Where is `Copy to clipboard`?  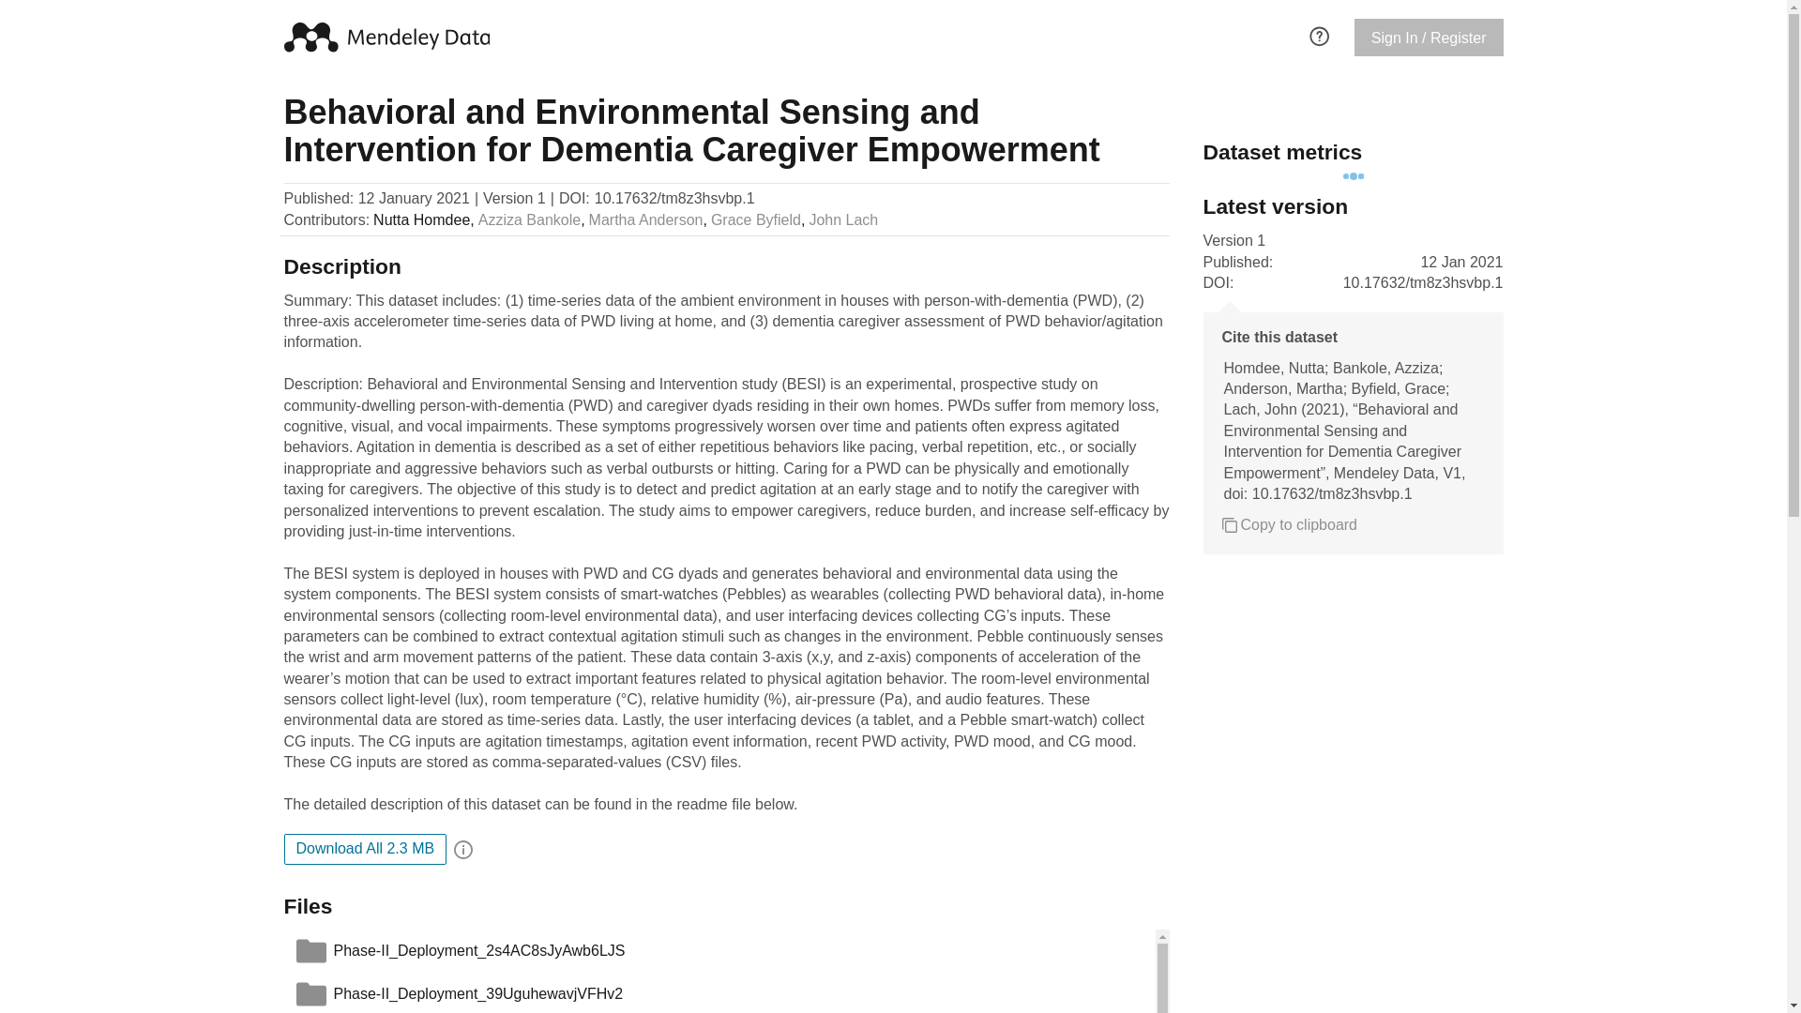
Copy to clipboard is located at coordinates (1289, 525).